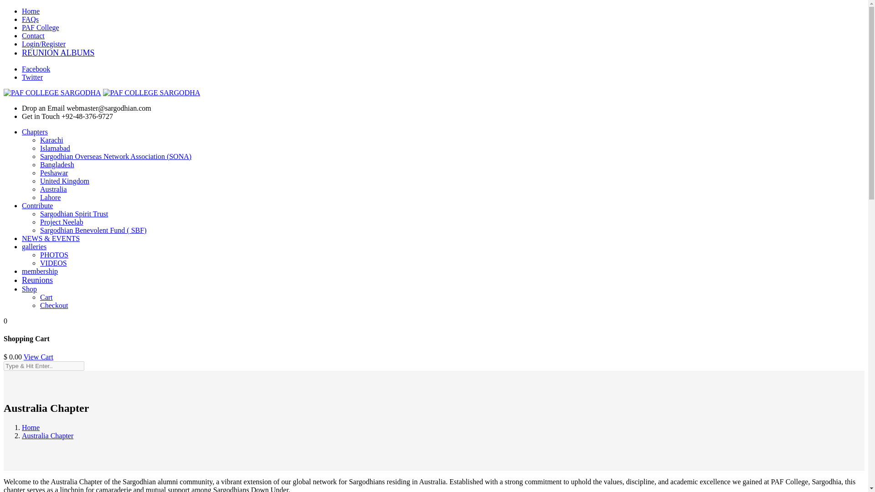 This screenshot has width=875, height=492. Describe the element at coordinates (32, 77) in the screenshot. I see `Twitter` at that location.